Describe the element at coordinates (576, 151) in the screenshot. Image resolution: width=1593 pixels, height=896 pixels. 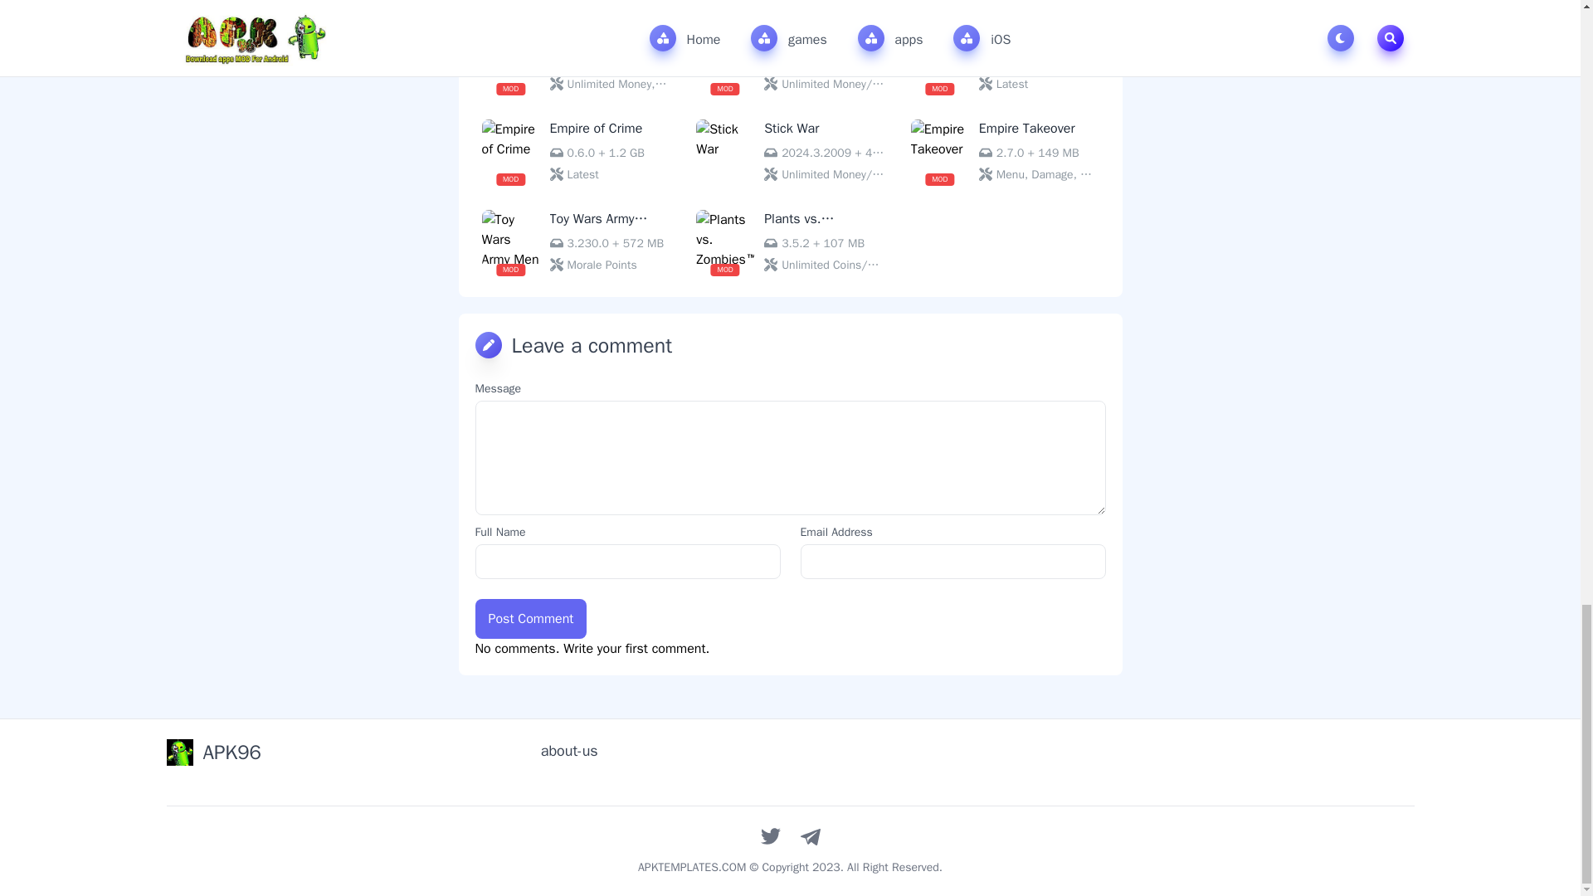
I see `Empire of Crime` at that location.